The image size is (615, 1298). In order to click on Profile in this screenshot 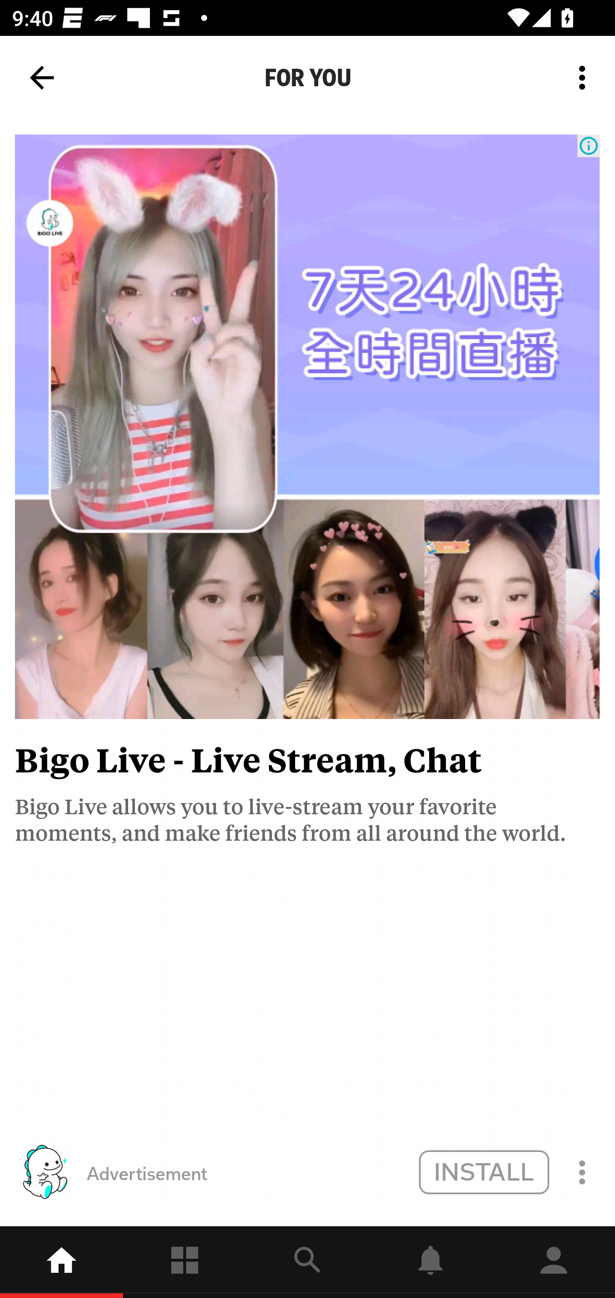, I will do `click(553, 1262)`.